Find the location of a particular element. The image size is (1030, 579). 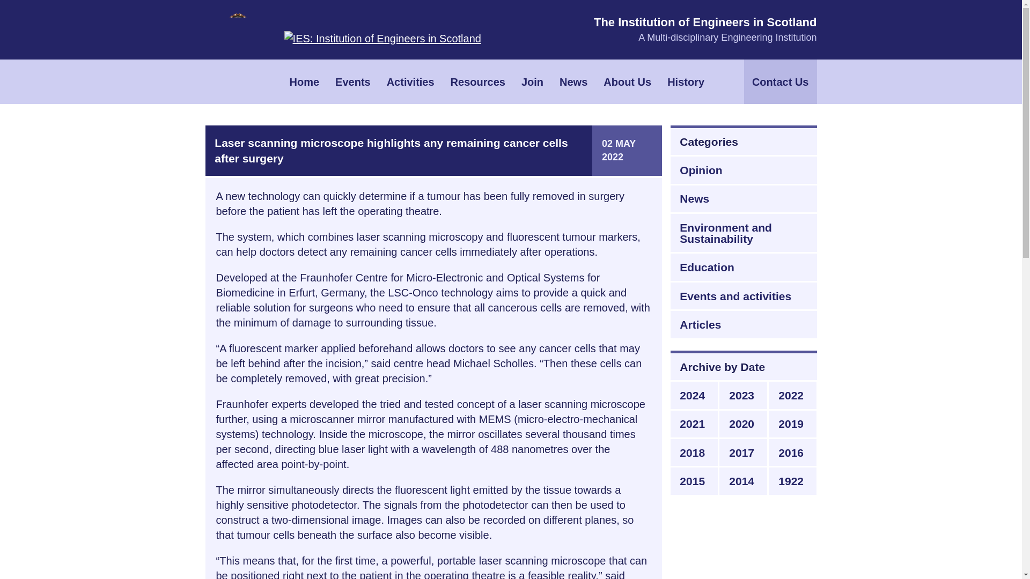

Home is located at coordinates (304, 81).